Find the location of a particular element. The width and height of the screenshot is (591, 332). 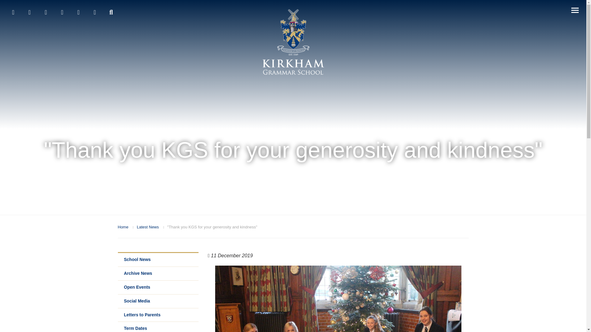

Search is located at coordinates (111, 12).